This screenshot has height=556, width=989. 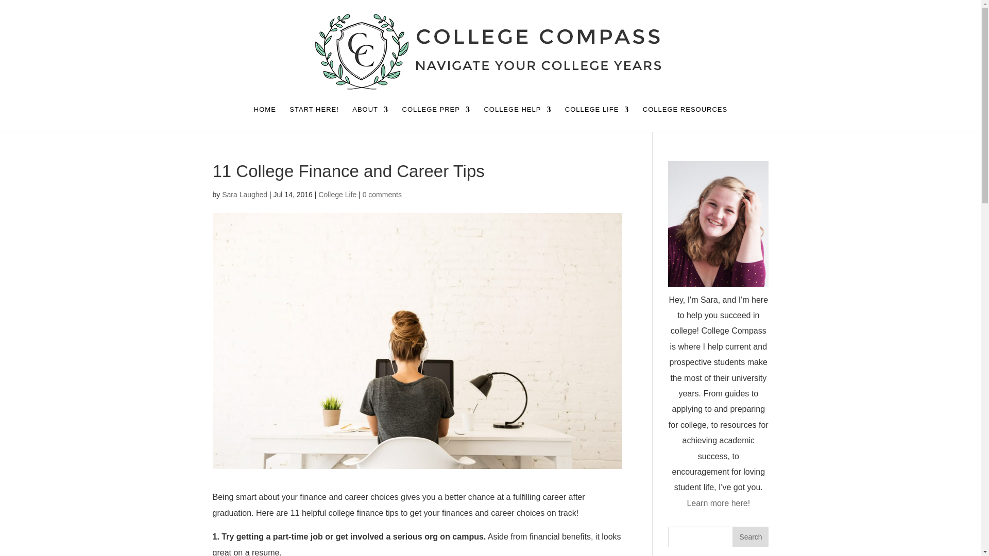 What do you see at coordinates (517, 118) in the screenshot?
I see `COLLEGE HELP` at bounding box center [517, 118].